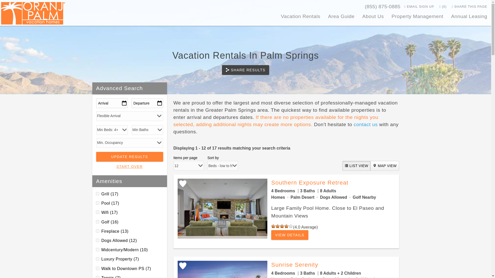 The width and height of the screenshot is (495, 278). Describe the element at coordinates (97, 250) in the screenshot. I see `on` at that location.